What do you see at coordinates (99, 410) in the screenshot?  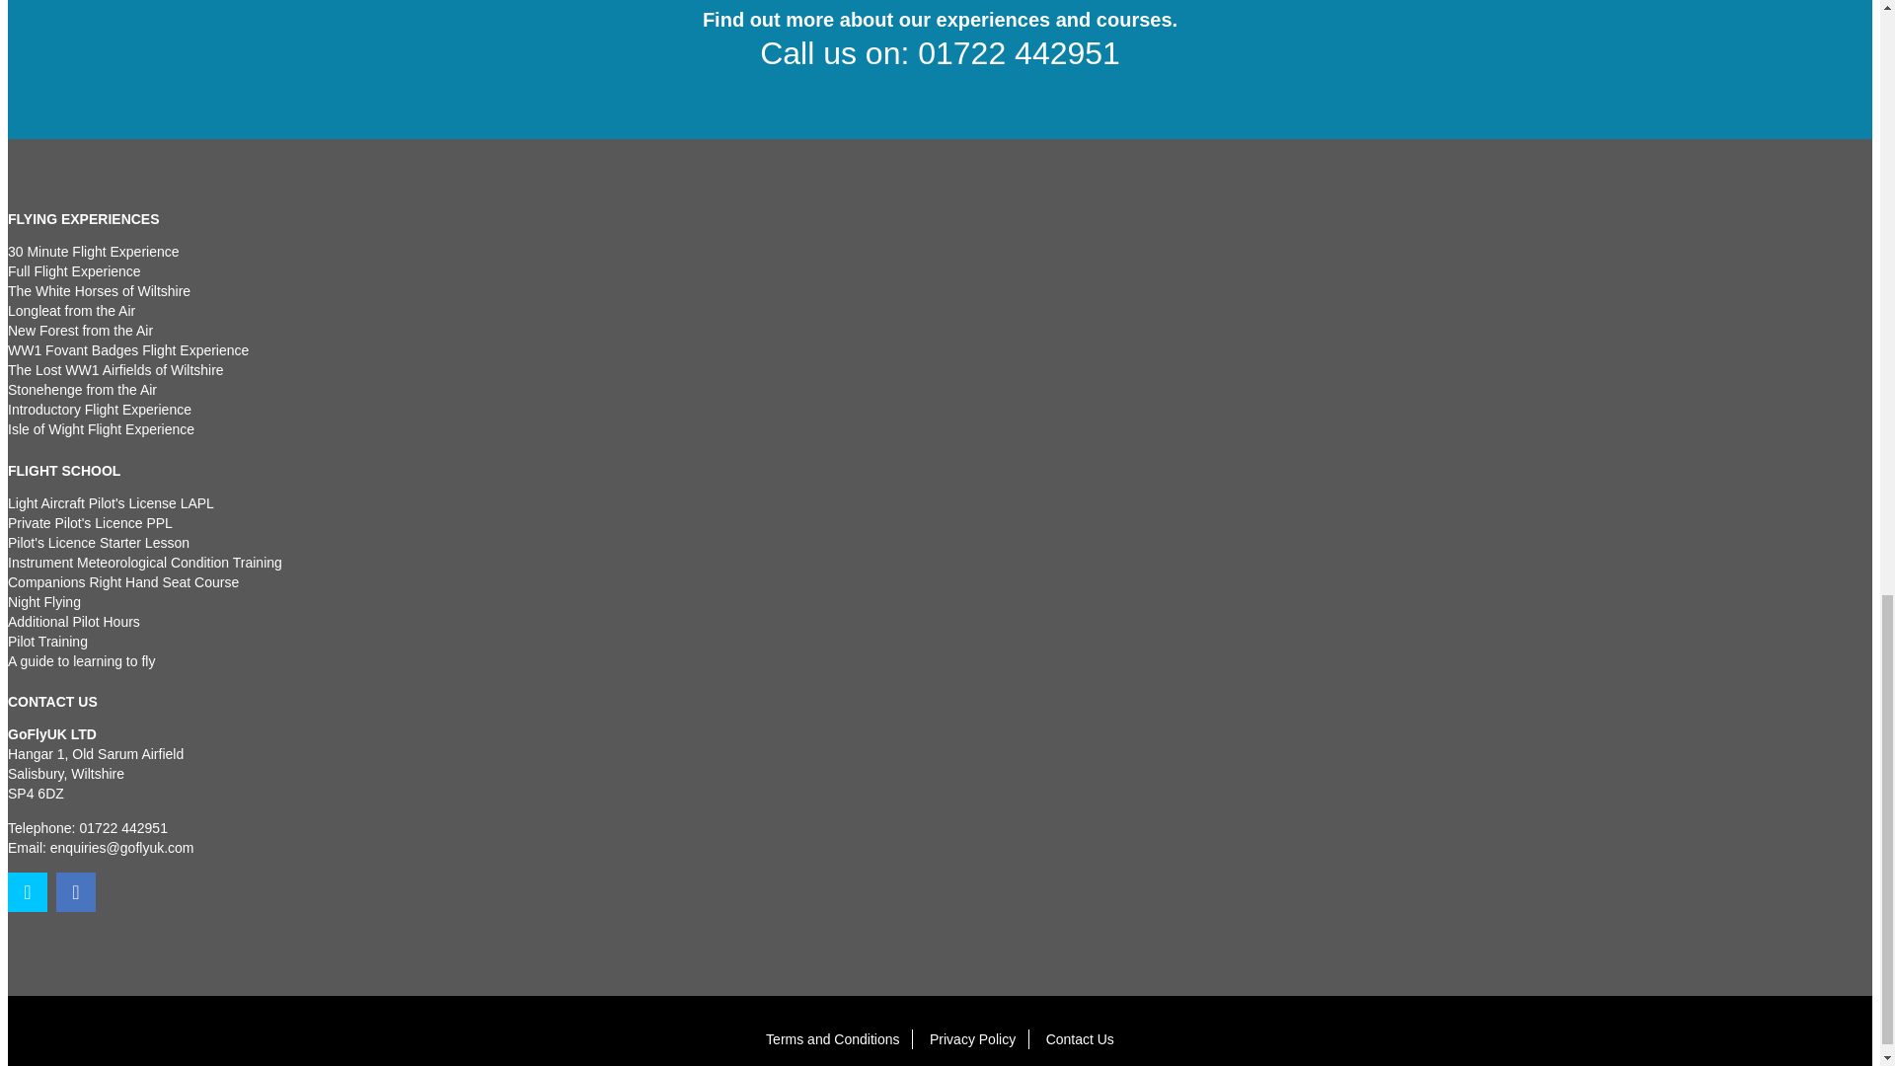 I see `Introductory Flight Experience` at bounding box center [99, 410].